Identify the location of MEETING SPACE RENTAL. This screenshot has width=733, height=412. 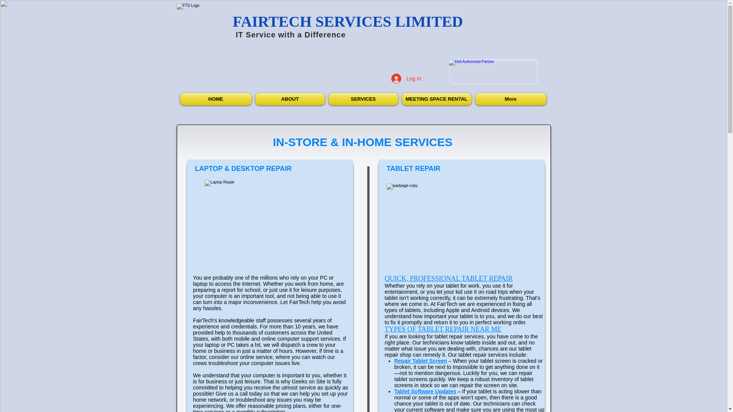
(437, 99).